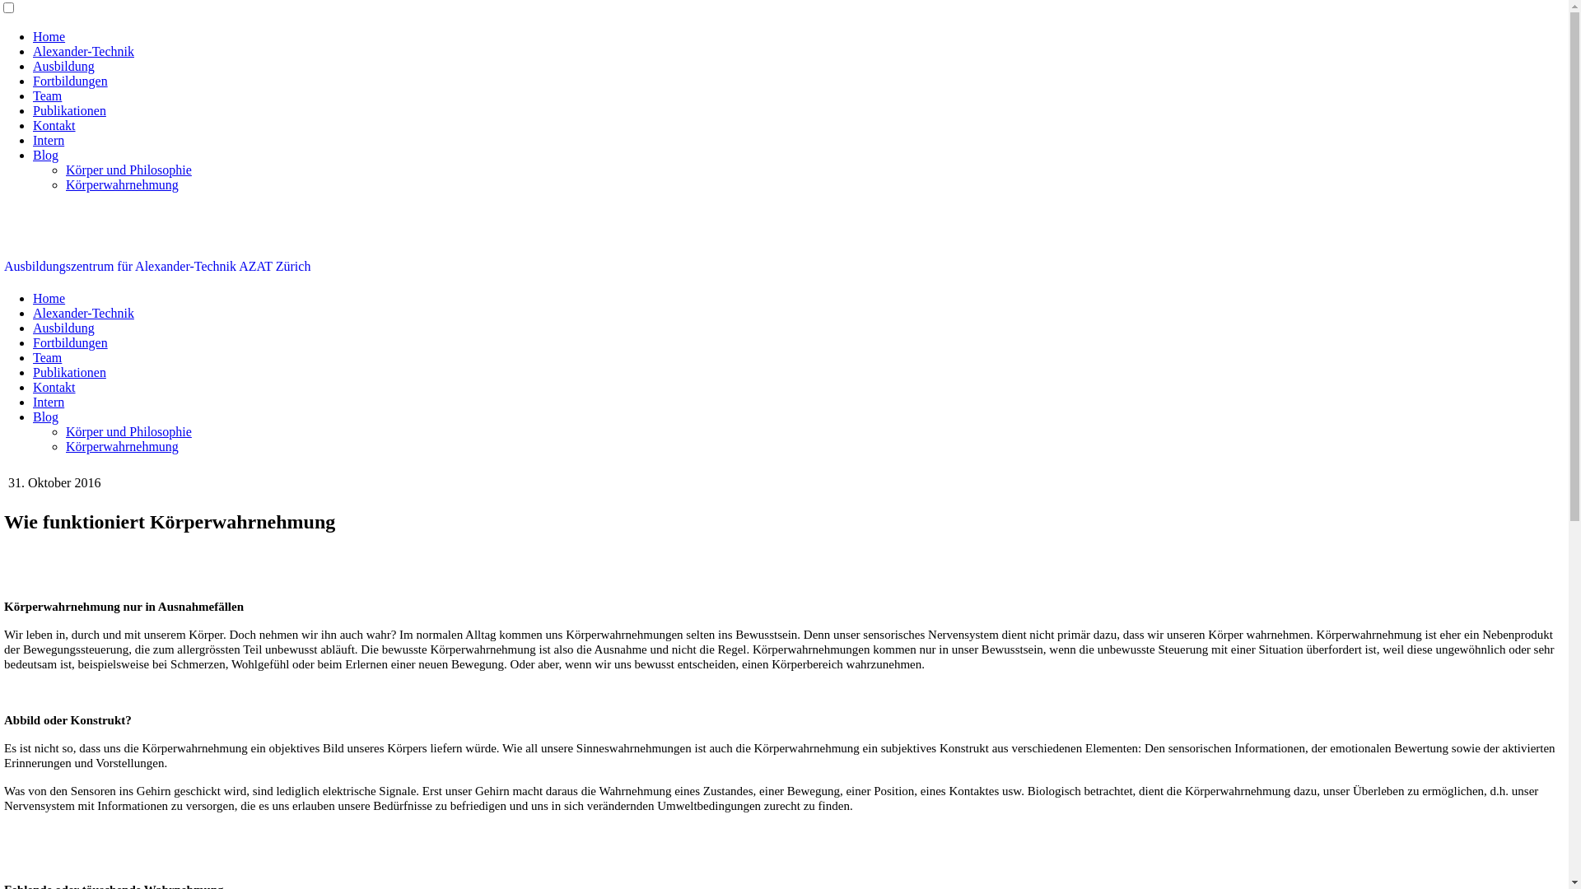 The image size is (1581, 889). Describe the element at coordinates (69, 110) in the screenshot. I see `Publikationen` at that location.